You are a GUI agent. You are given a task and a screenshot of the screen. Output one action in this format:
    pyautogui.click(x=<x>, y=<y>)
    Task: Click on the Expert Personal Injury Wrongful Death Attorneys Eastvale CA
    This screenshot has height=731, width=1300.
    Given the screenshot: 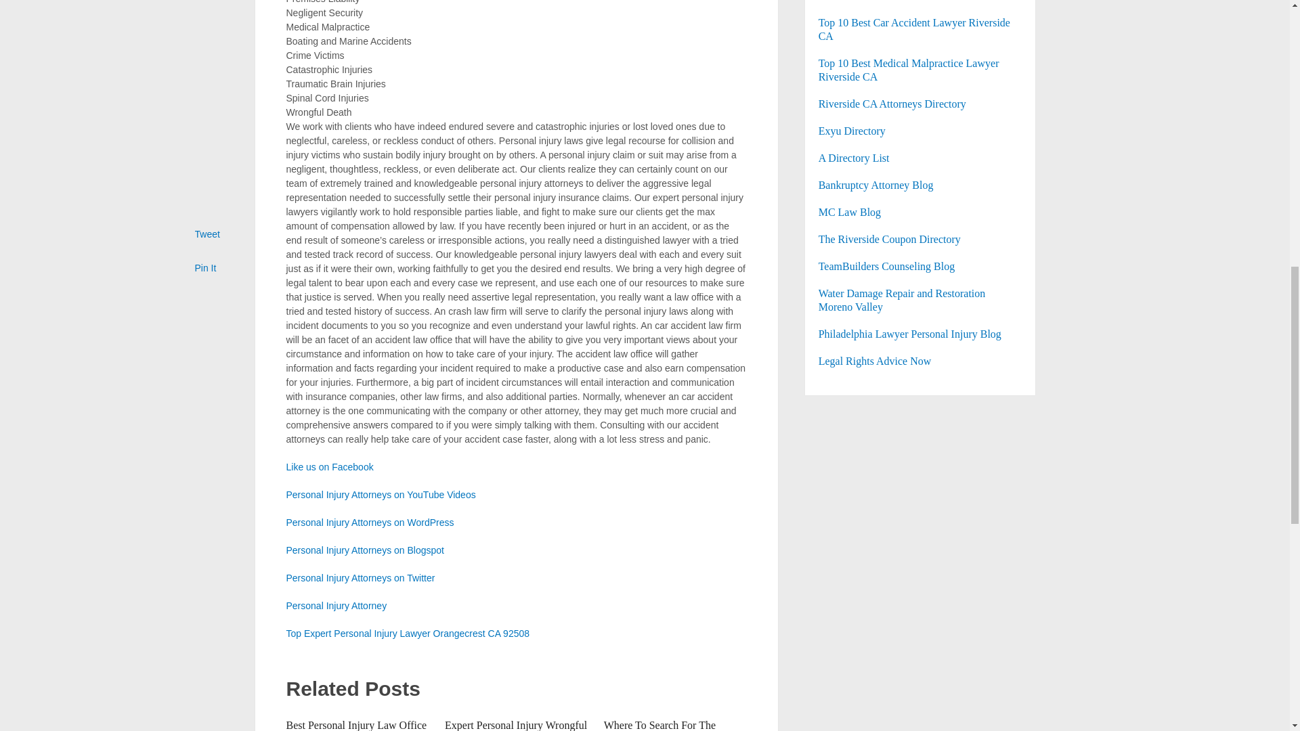 What is the action you would take?
    pyautogui.click(x=516, y=725)
    